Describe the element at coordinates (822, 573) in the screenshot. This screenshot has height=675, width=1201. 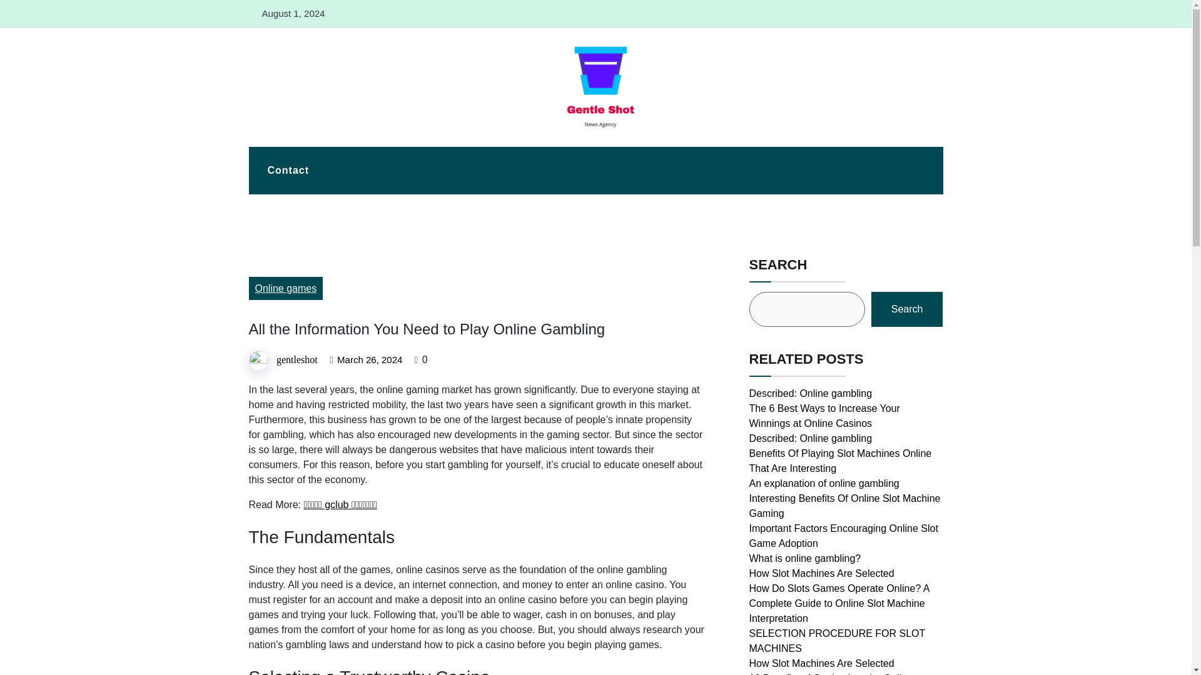
I see `How Slot Machines Are Selected` at that location.